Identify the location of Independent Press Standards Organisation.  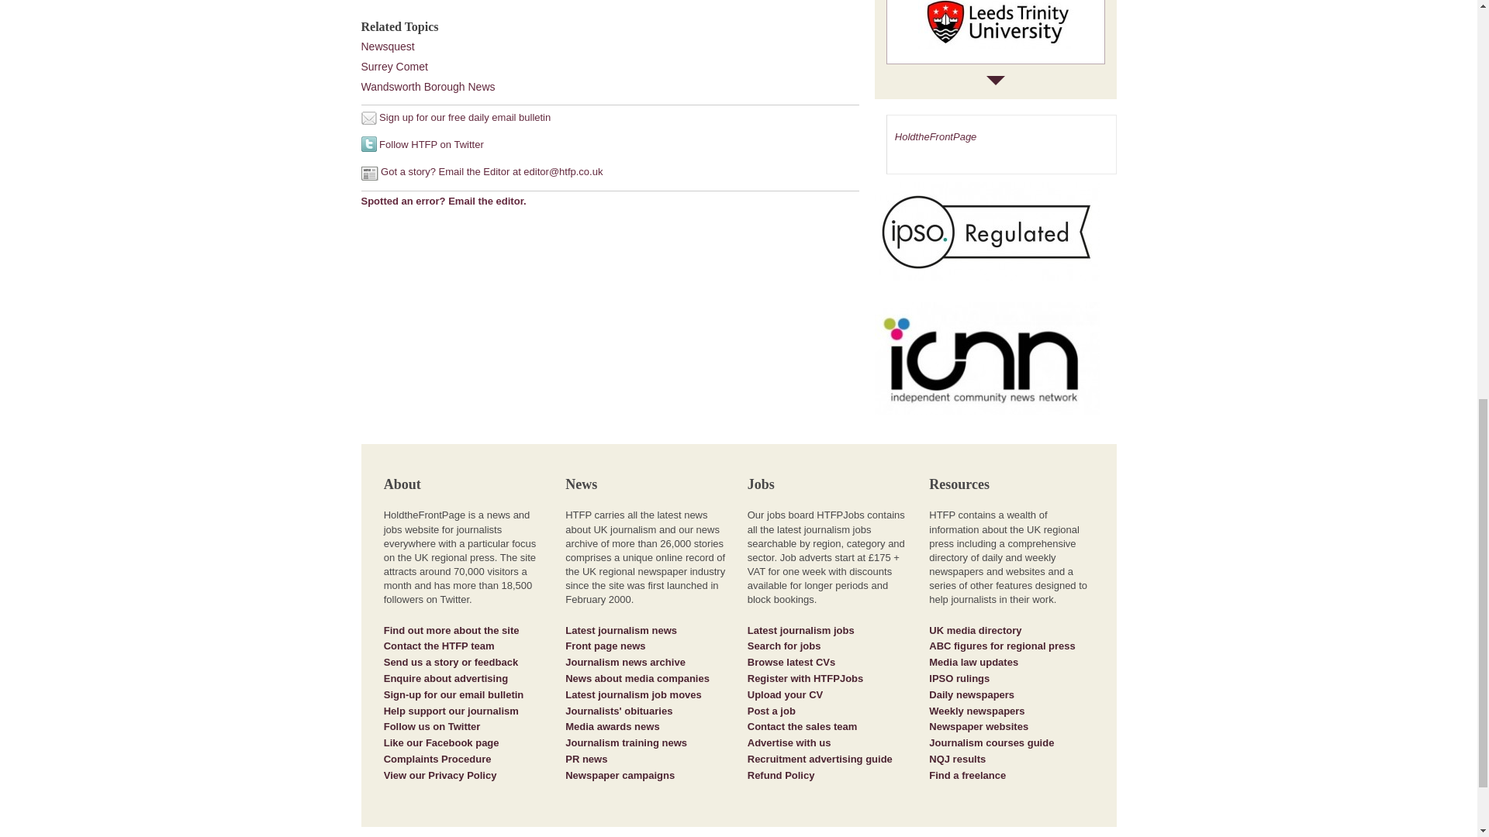
(996, 239).